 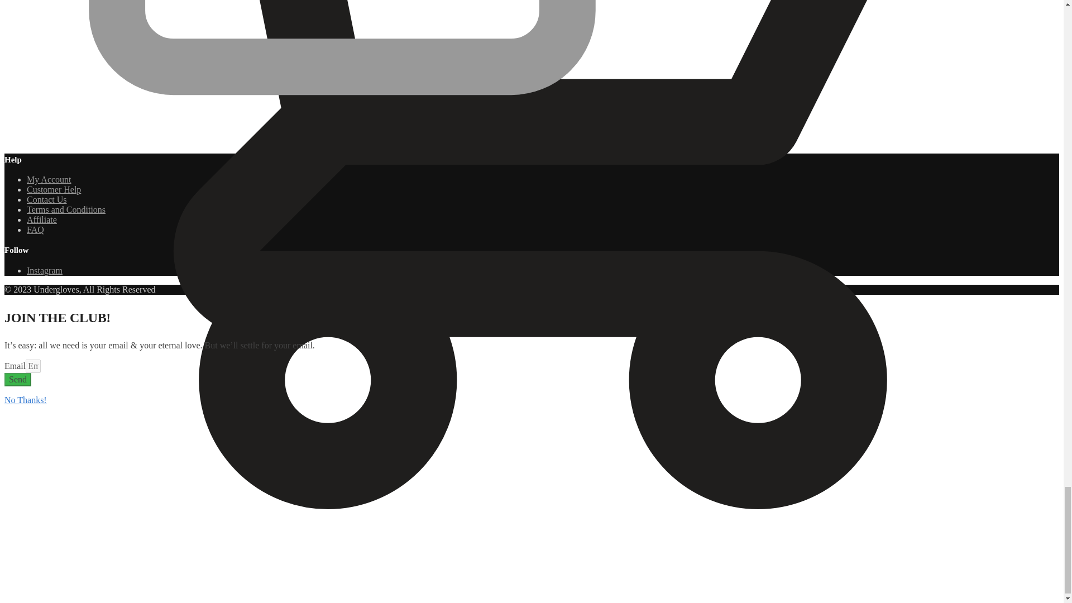 What do you see at coordinates (66, 210) in the screenshot?
I see `Terms and Conditions` at bounding box center [66, 210].